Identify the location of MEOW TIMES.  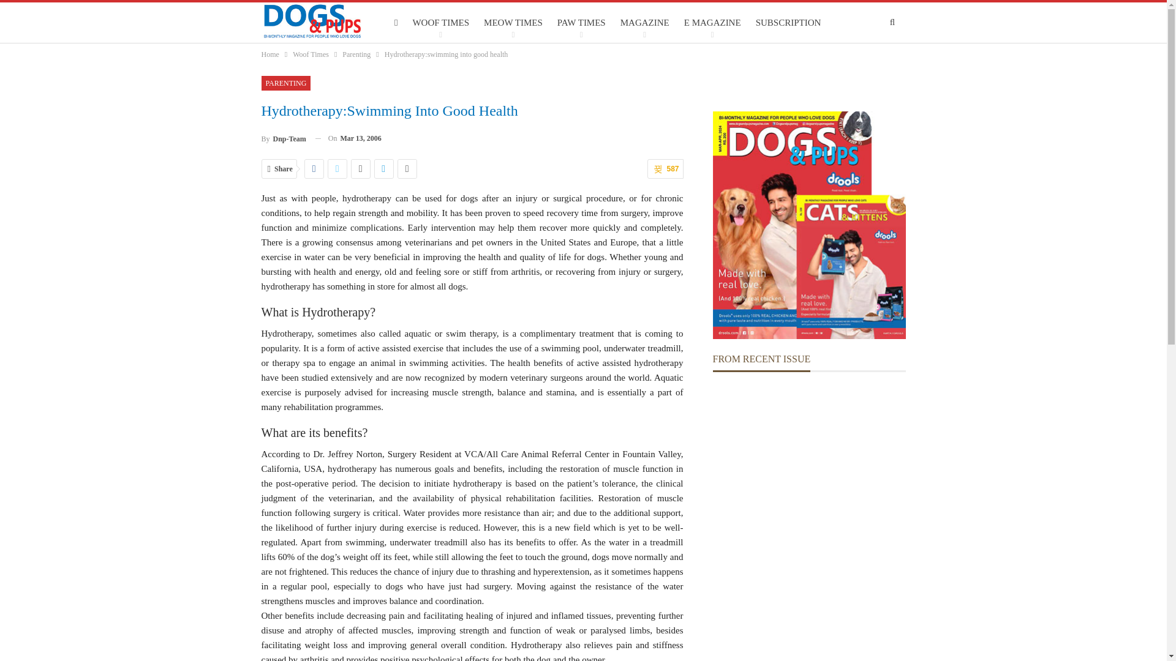
(513, 23).